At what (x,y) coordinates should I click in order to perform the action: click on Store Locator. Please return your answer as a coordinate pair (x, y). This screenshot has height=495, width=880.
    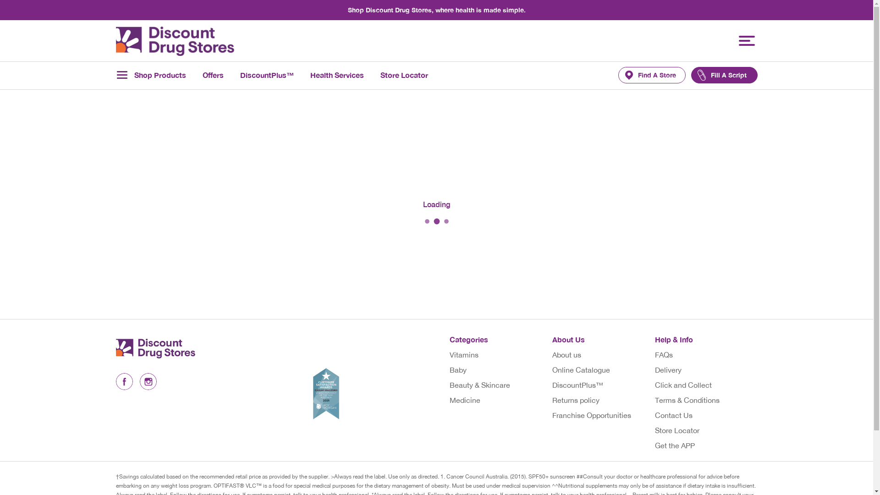
    Looking at the image, I should click on (404, 75).